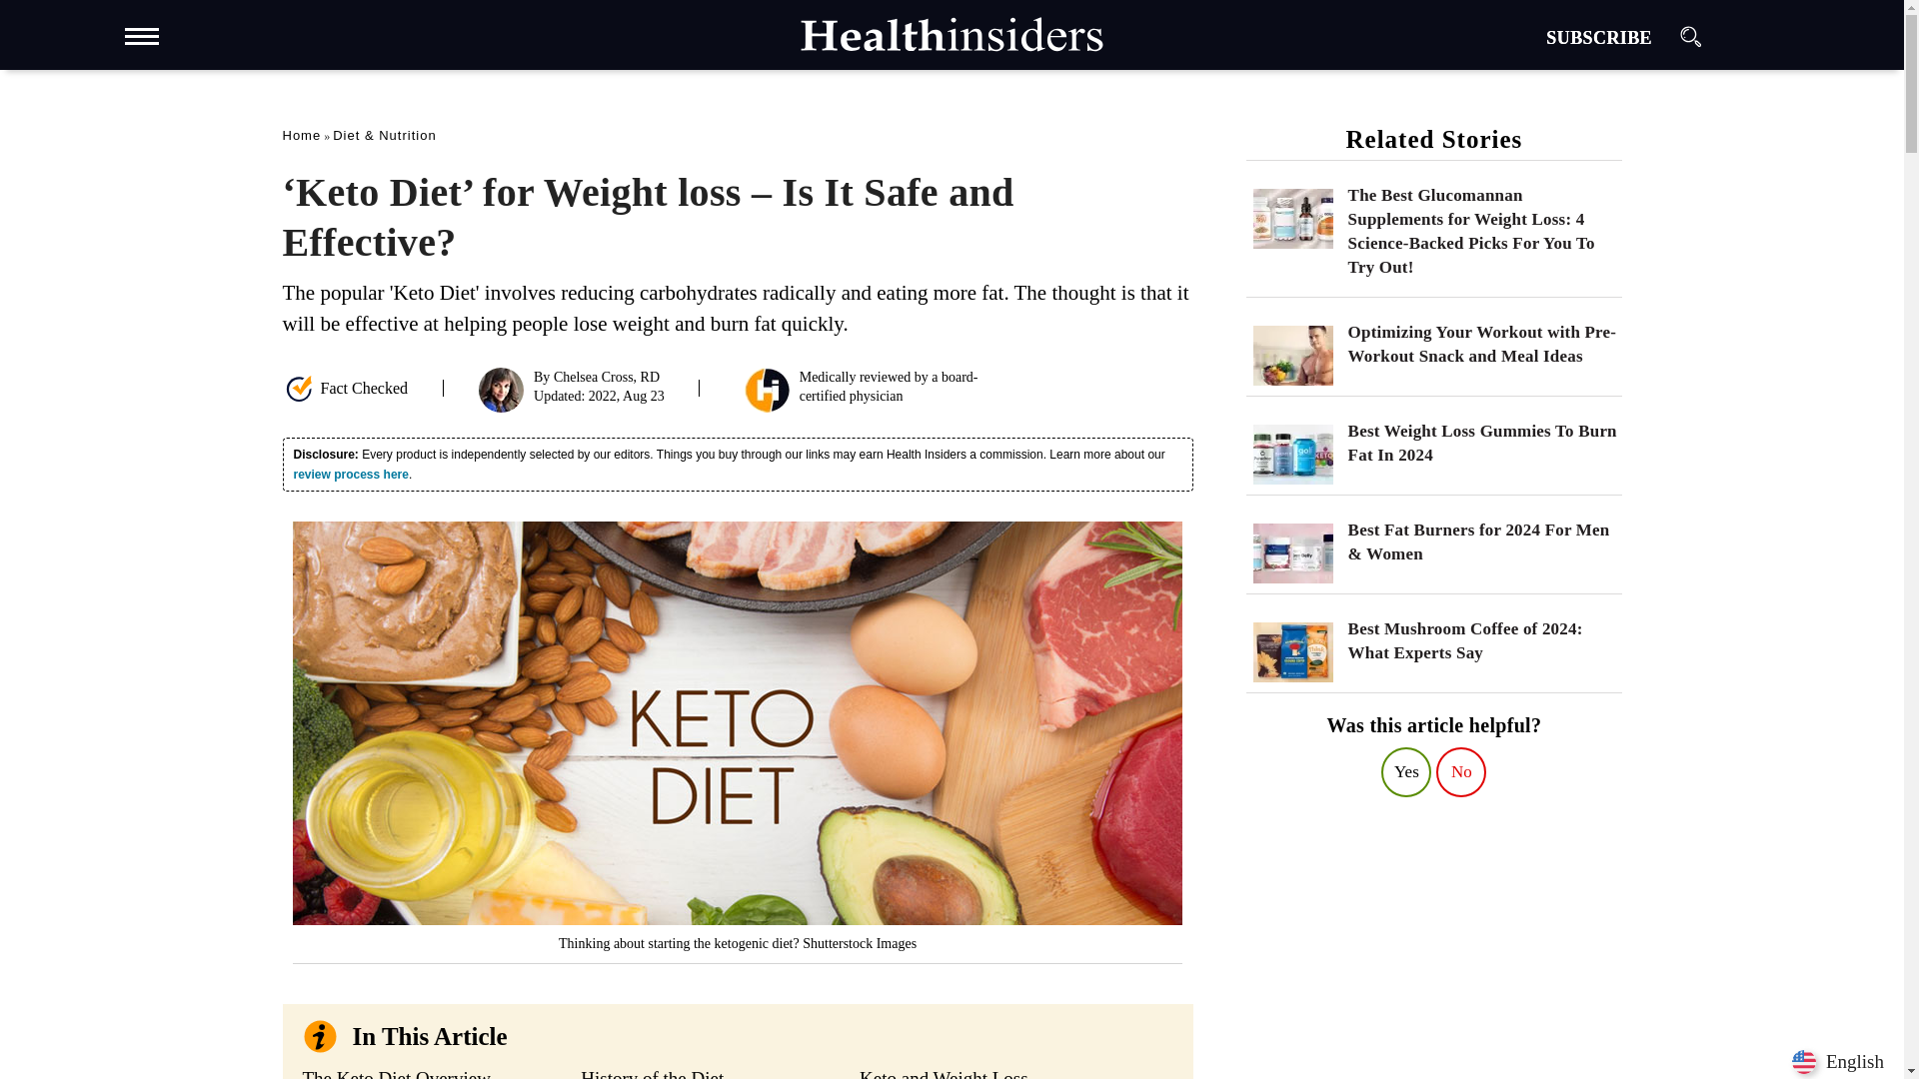  Describe the element at coordinates (1599, 38) in the screenshot. I see `SUBSCRIBE` at that location.